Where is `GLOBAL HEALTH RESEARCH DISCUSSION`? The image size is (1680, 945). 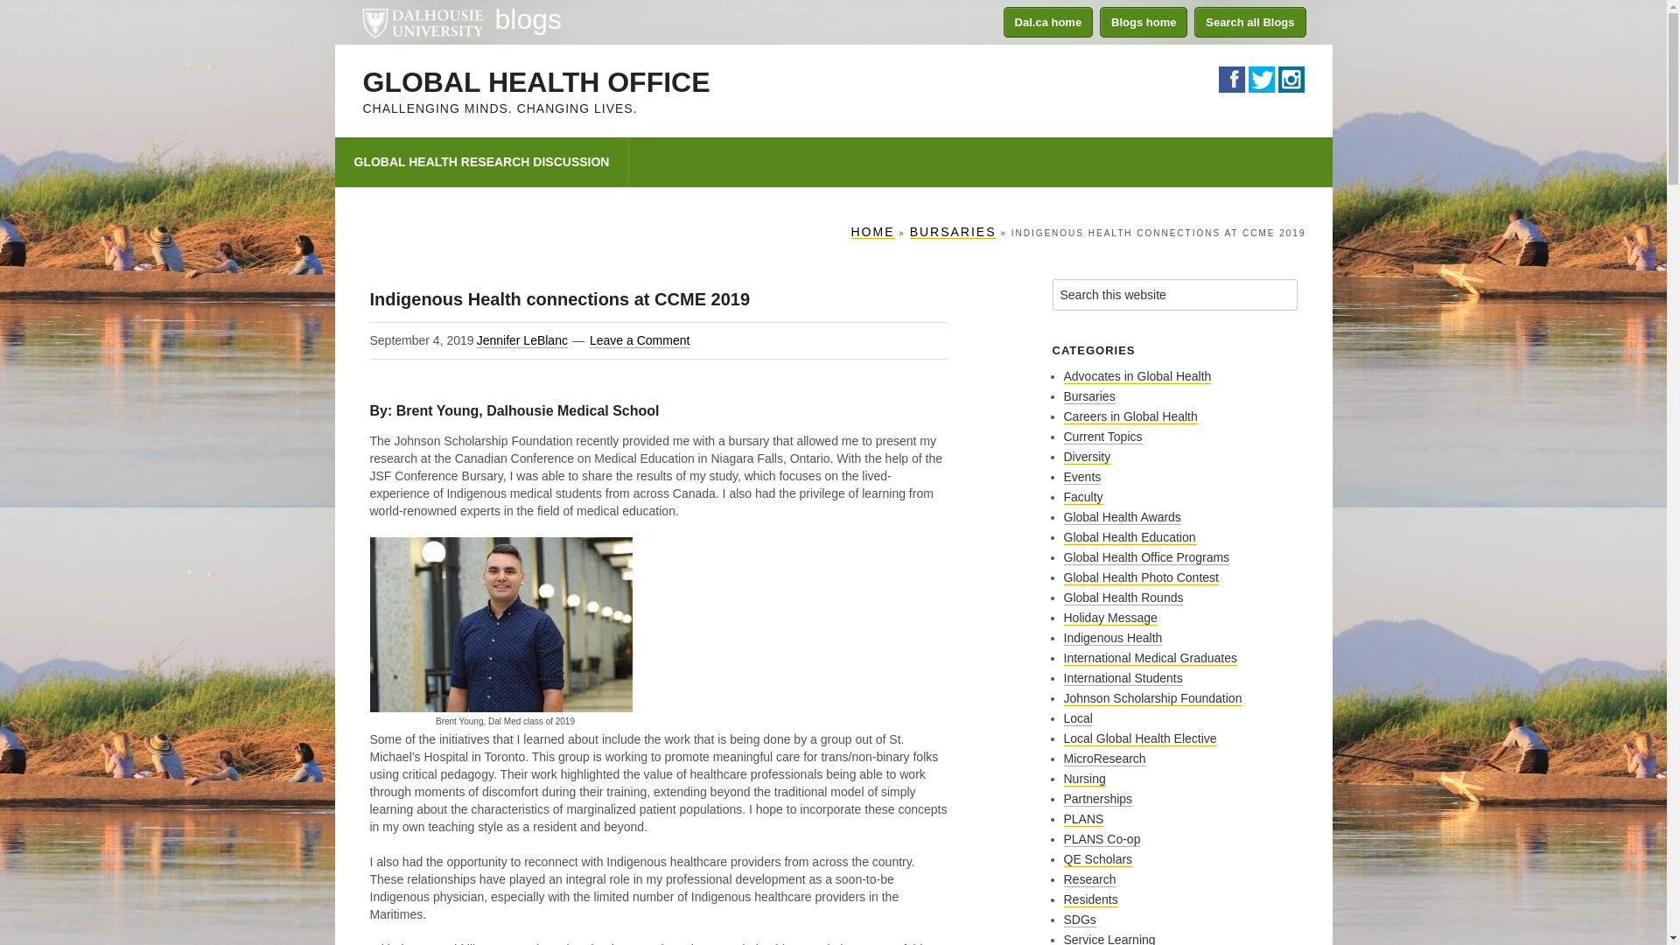 GLOBAL HEALTH RESEARCH DISCUSSION is located at coordinates (481, 161).